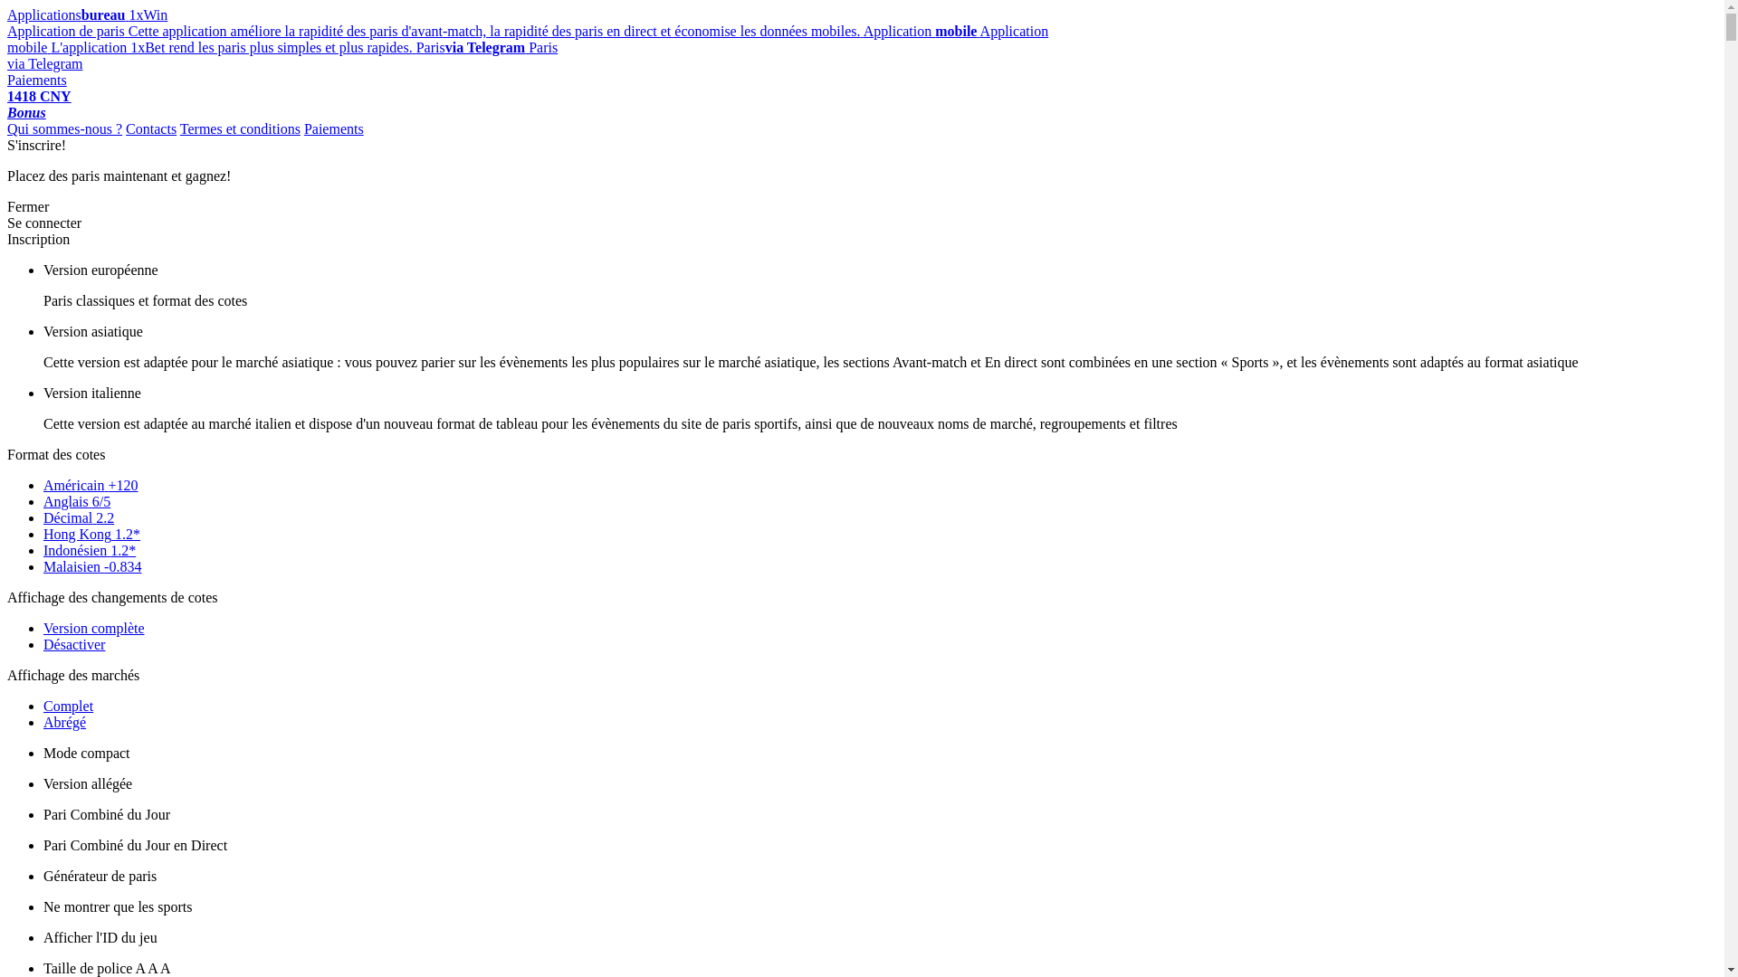  What do you see at coordinates (69, 706) in the screenshot?
I see `Complet` at bounding box center [69, 706].